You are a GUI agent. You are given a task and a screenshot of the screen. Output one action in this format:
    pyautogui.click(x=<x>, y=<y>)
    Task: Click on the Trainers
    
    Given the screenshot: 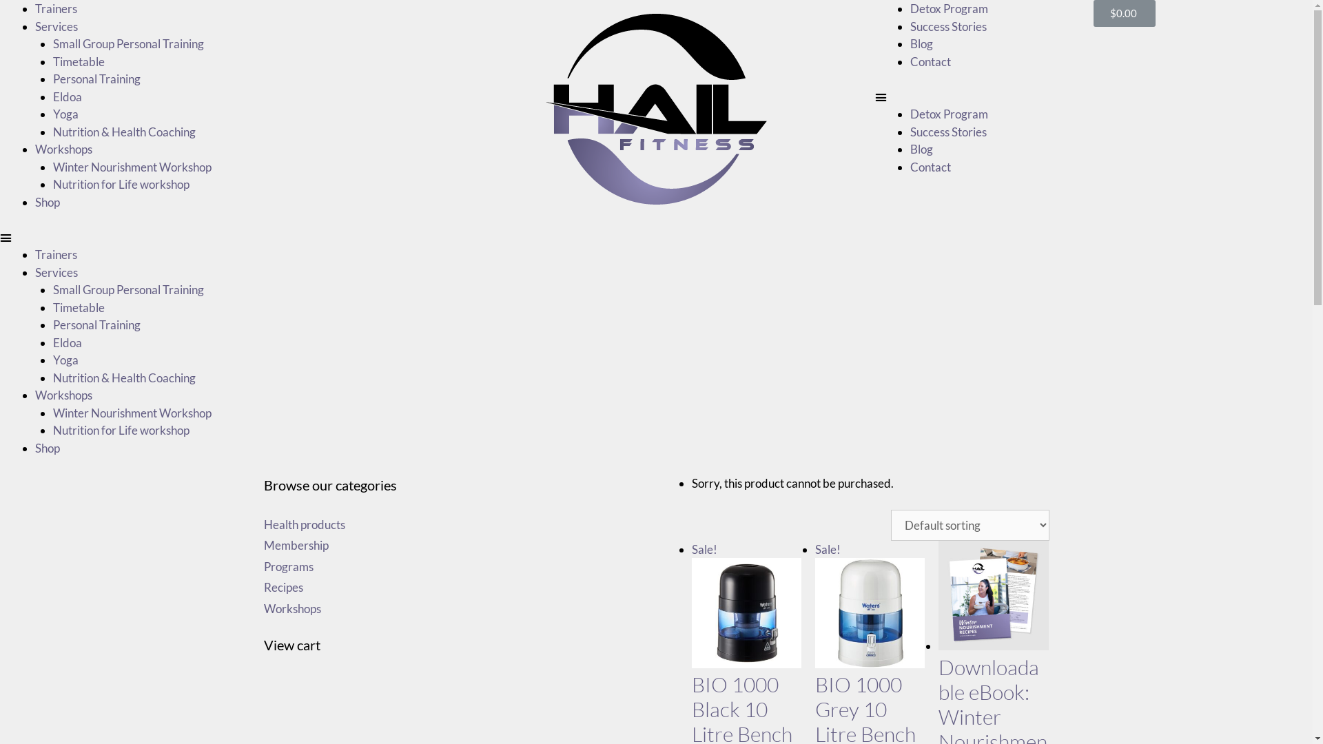 What is the action you would take?
    pyautogui.click(x=57, y=8)
    